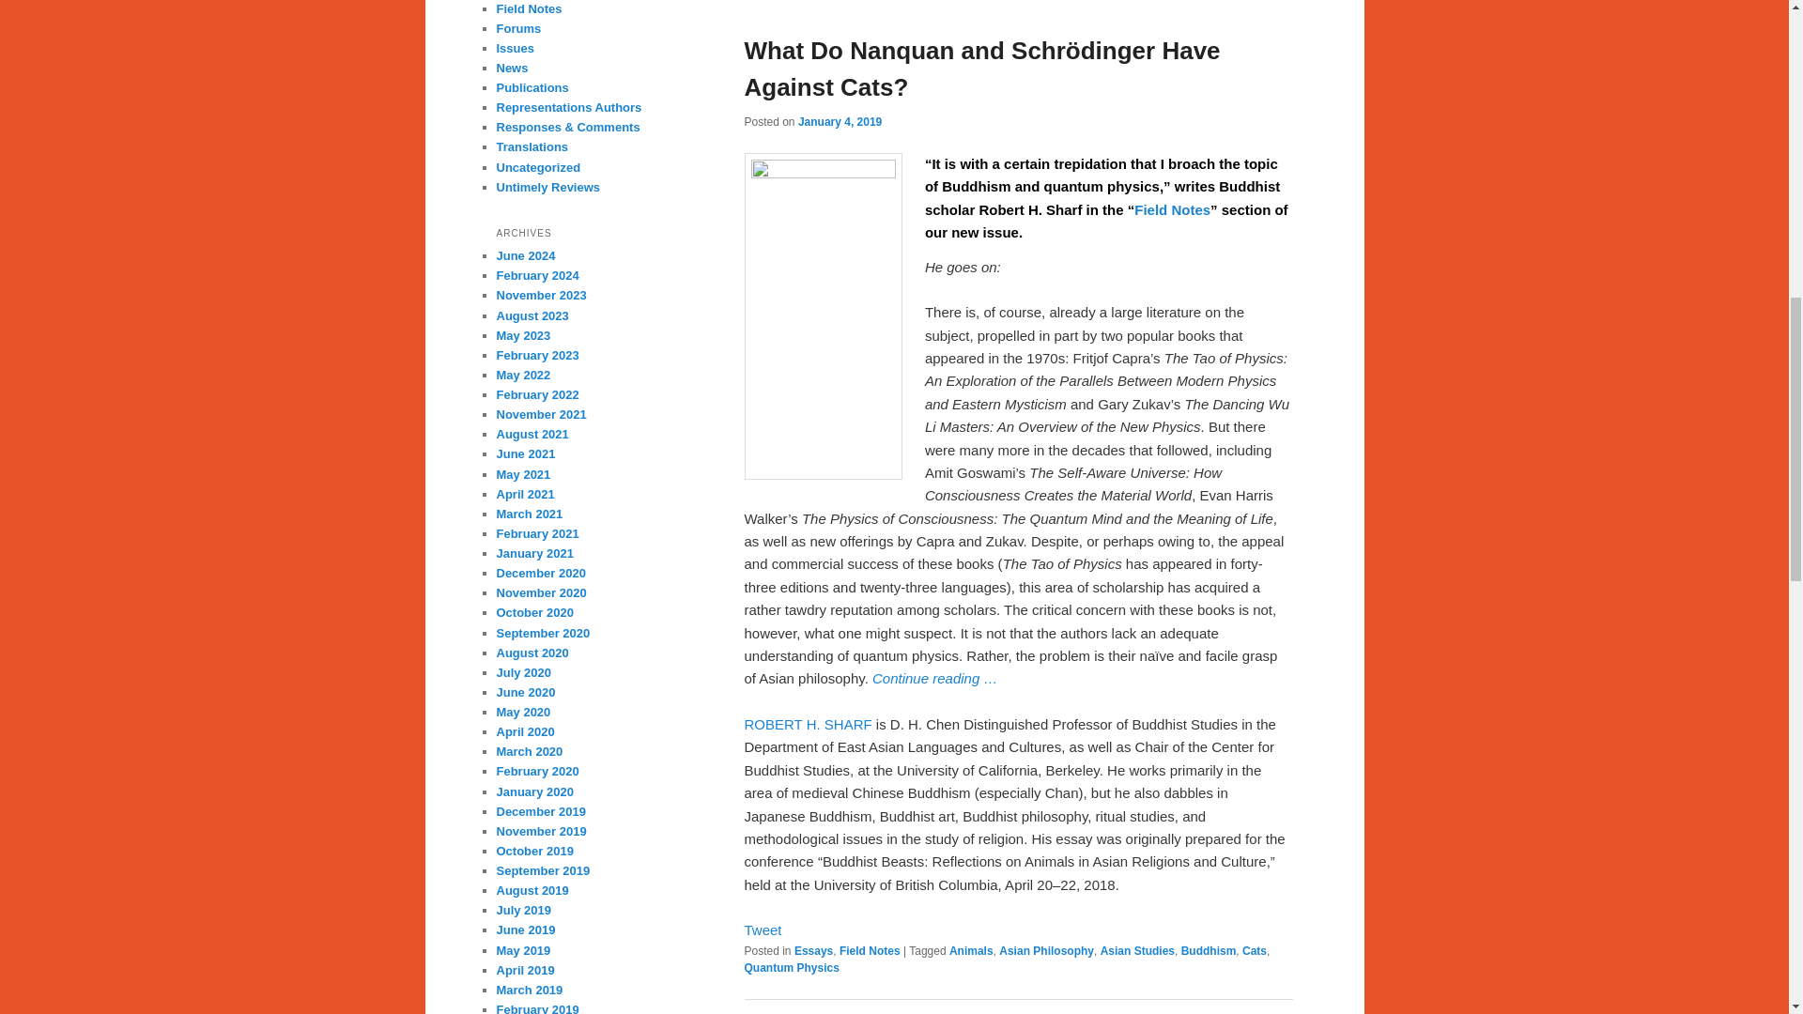  What do you see at coordinates (870, 950) in the screenshot?
I see `Field Notes` at bounding box center [870, 950].